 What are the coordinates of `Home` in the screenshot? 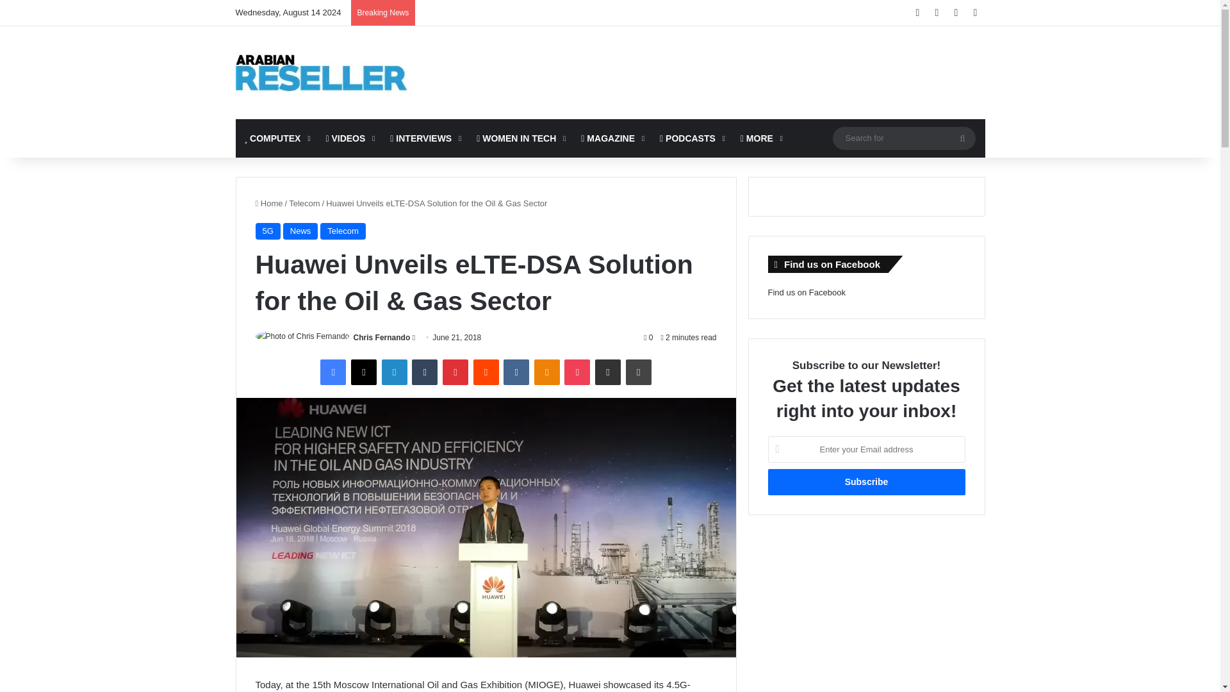 It's located at (268, 203).